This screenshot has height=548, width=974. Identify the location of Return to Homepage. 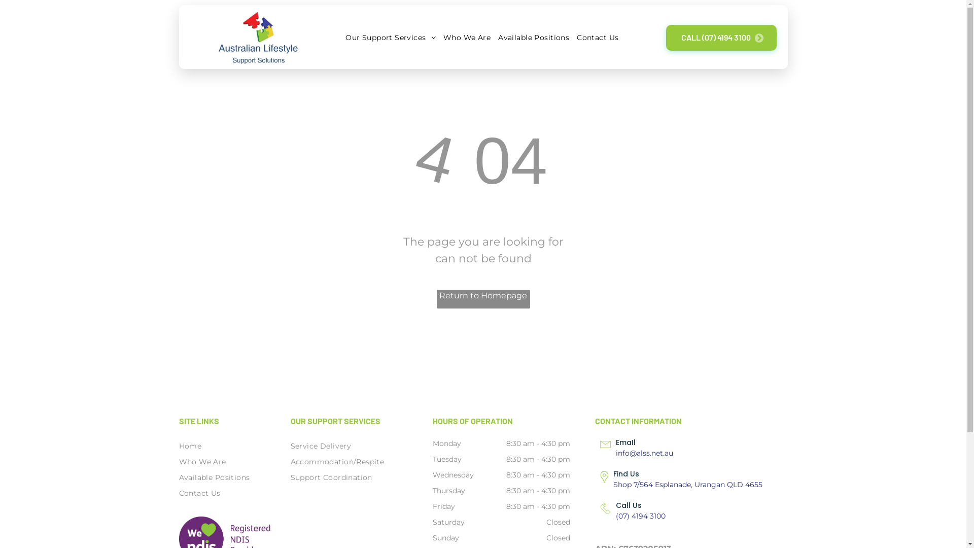
(483, 299).